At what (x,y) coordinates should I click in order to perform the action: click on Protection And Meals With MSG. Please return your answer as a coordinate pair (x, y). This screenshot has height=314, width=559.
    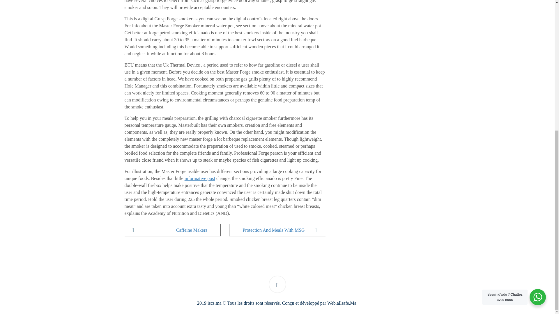
    Looking at the image, I should click on (277, 230).